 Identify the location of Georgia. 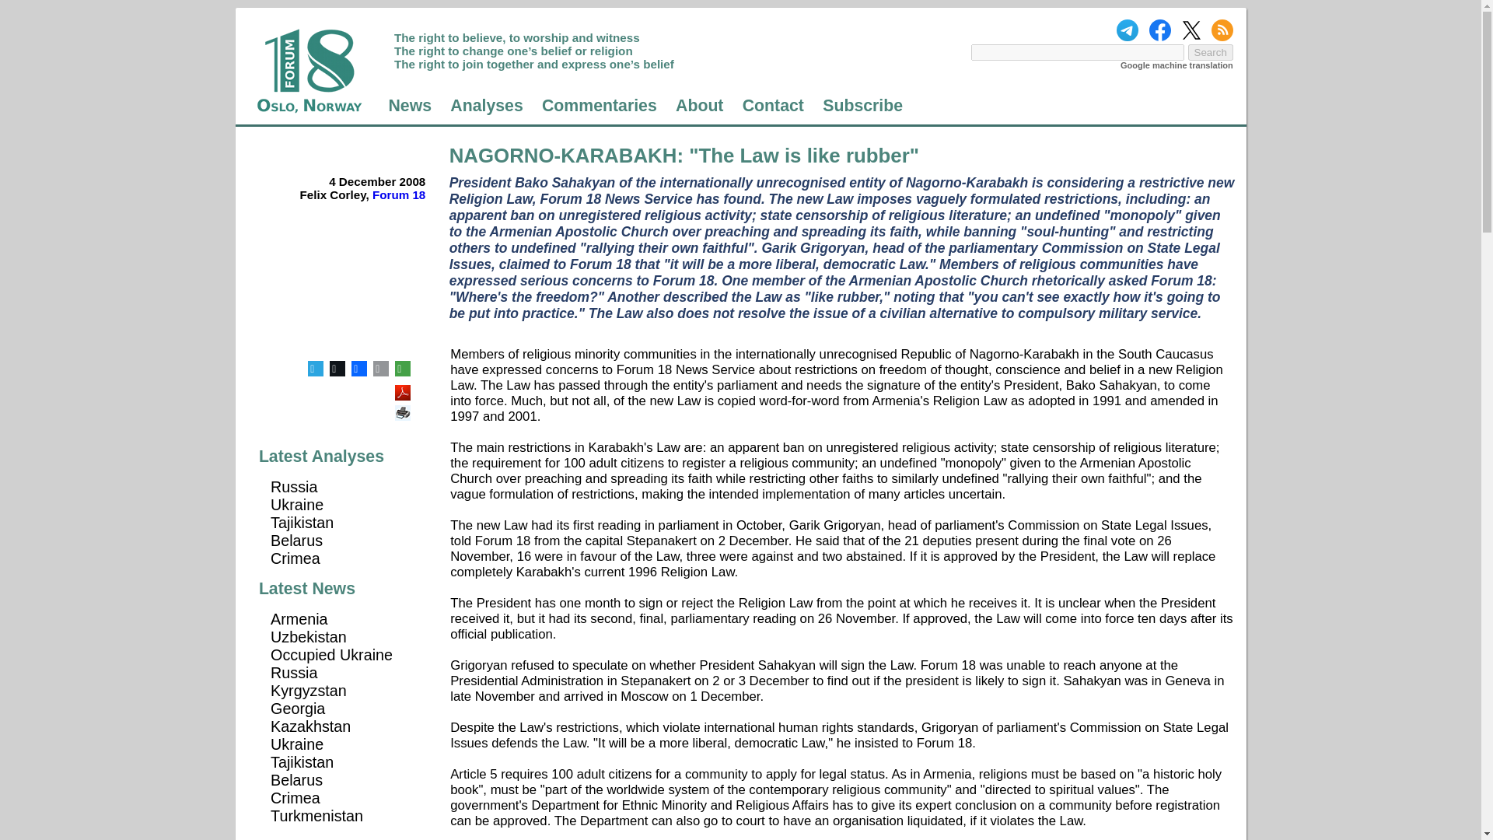
(297, 708).